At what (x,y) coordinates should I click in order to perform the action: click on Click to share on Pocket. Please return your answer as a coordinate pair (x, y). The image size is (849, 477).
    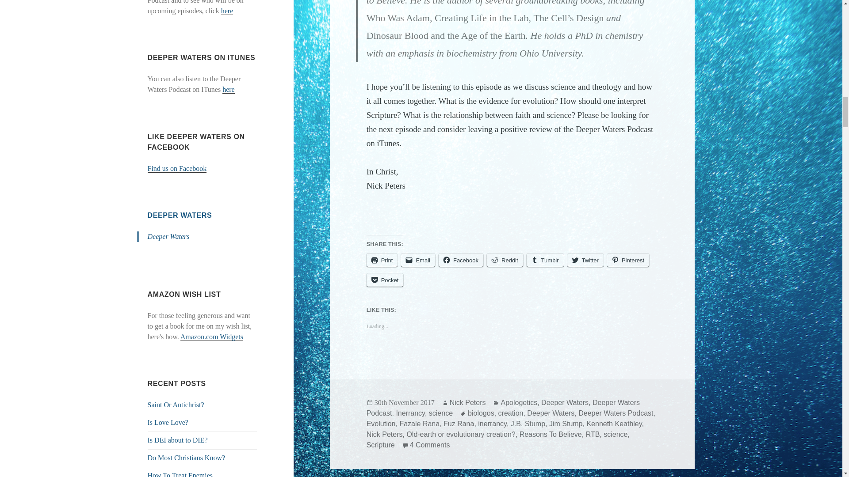
    Looking at the image, I should click on (385, 280).